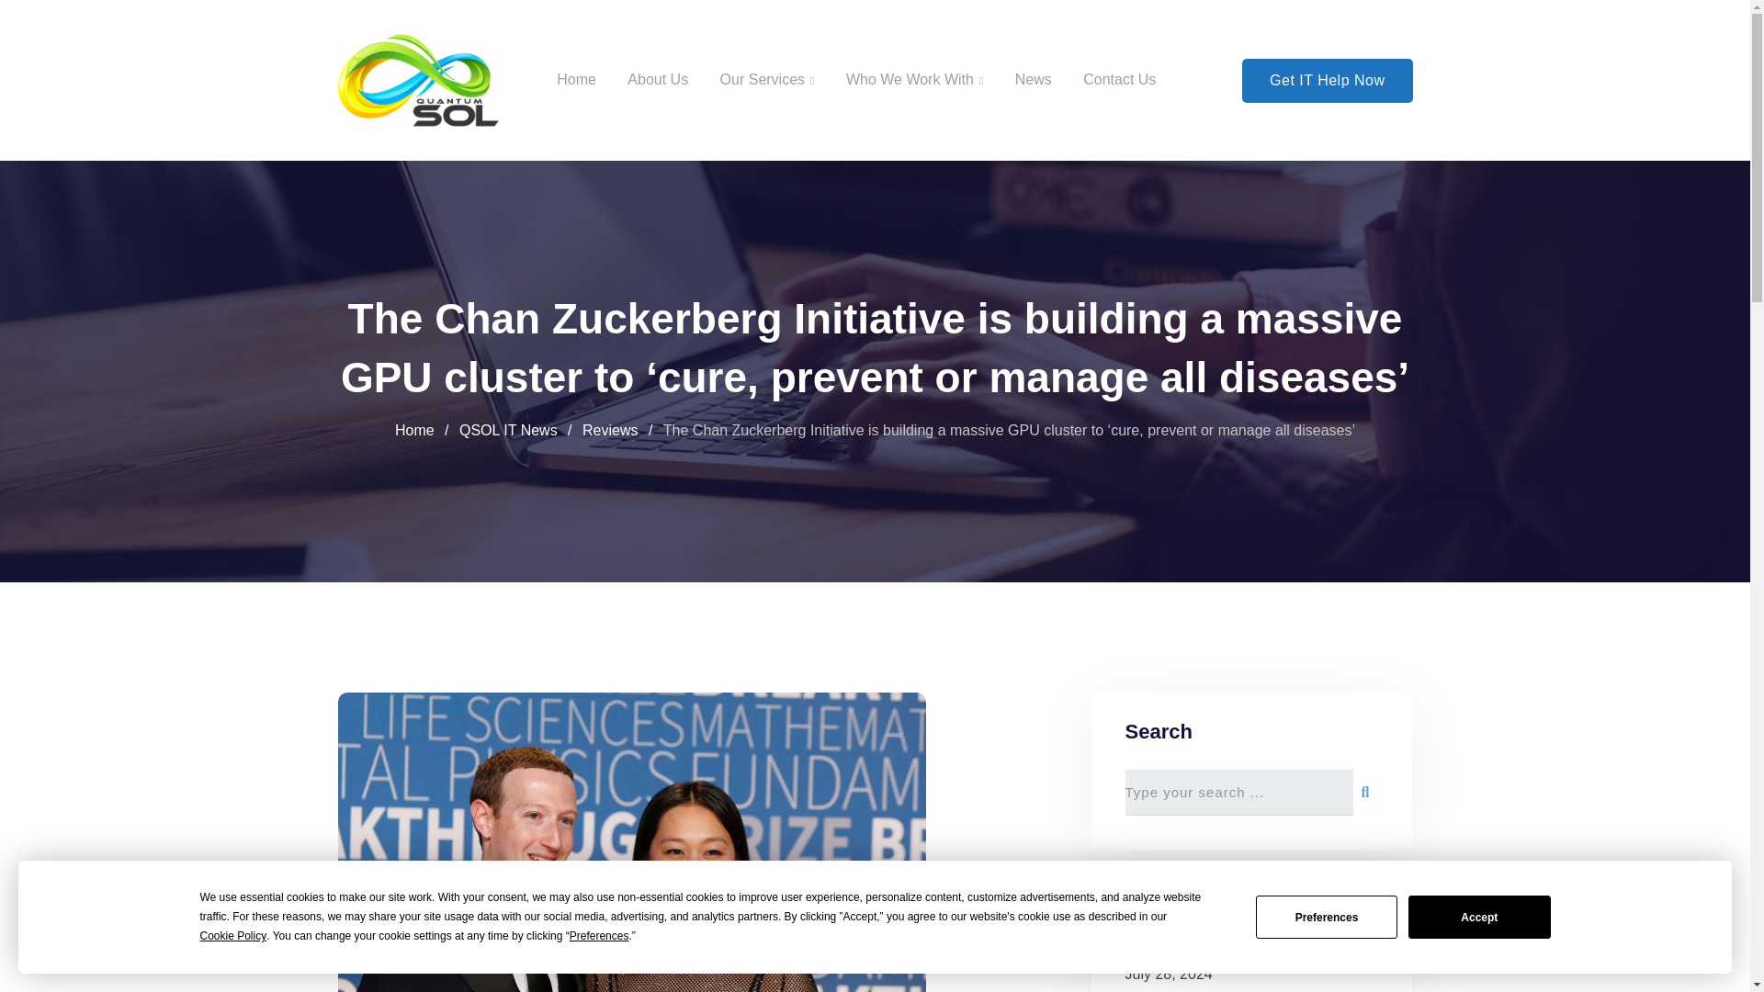 This screenshot has width=1764, height=992. I want to click on Cookie Policy, so click(233, 936).